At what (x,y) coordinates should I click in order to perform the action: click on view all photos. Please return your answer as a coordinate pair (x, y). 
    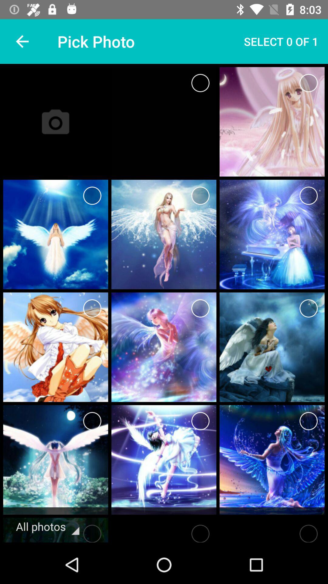
    Looking at the image, I should click on (92, 532).